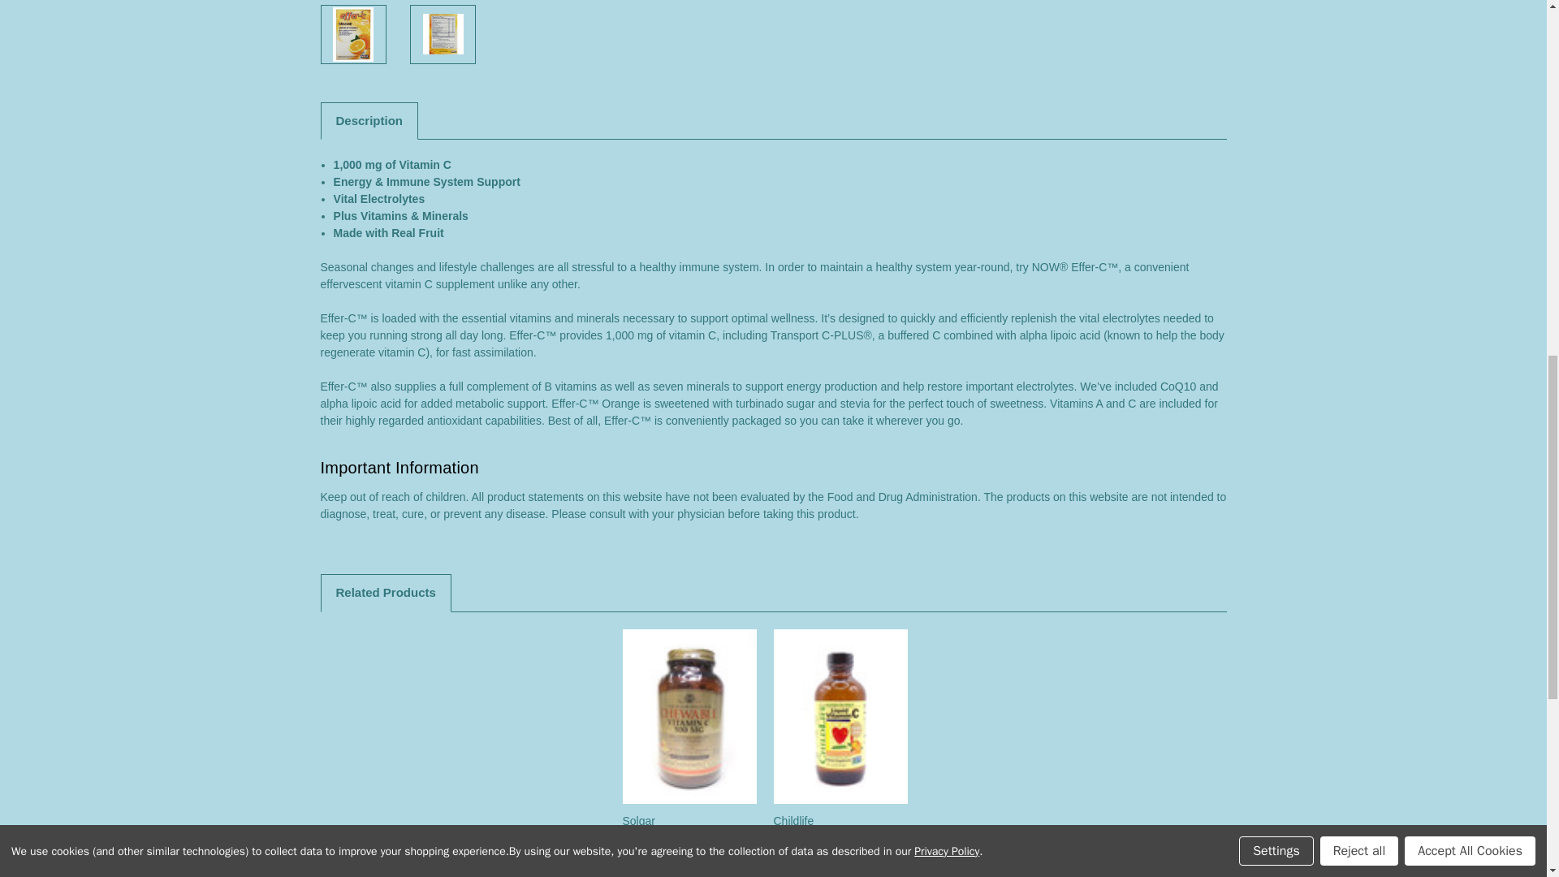  I want to click on Childlife Liquid Vitamin C For Kids, 4 oz. Orange fl. , so click(841, 716).